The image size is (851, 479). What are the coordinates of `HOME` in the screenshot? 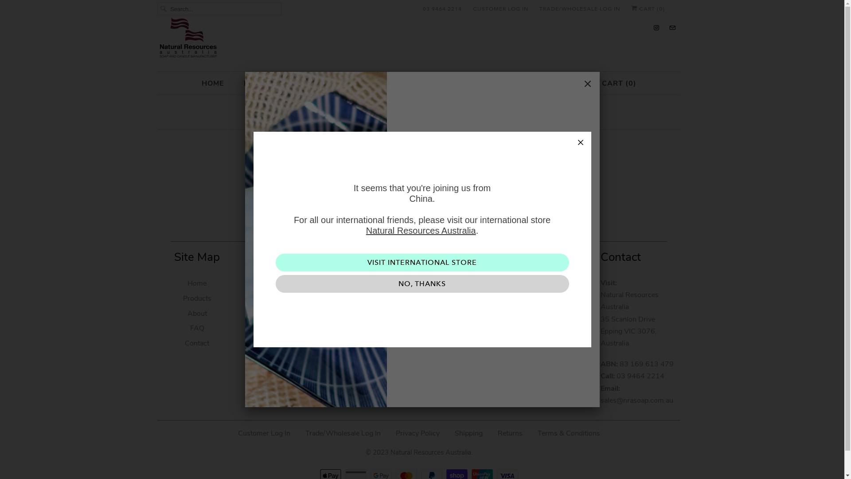 It's located at (212, 83).